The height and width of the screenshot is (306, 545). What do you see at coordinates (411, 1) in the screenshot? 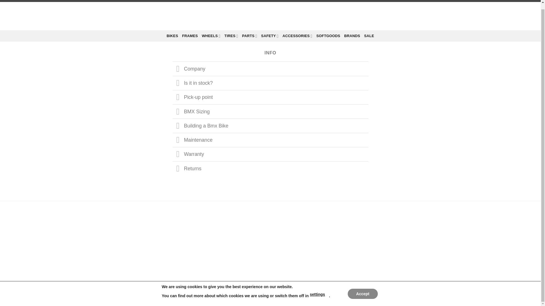
I see `Suomi` at bounding box center [411, 1].